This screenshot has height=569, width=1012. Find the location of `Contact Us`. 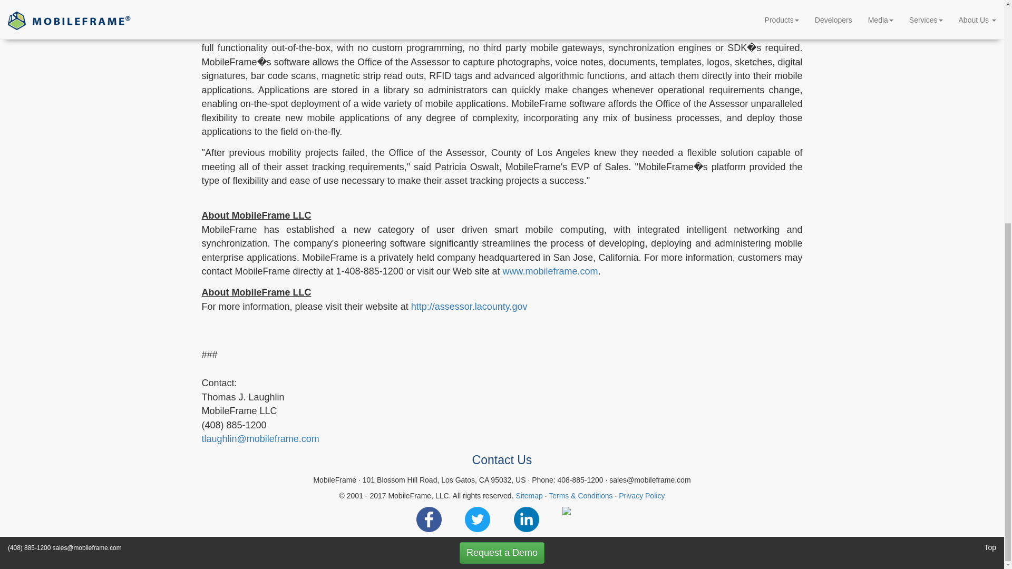

Contact Us is located at coordinates (502, 460).